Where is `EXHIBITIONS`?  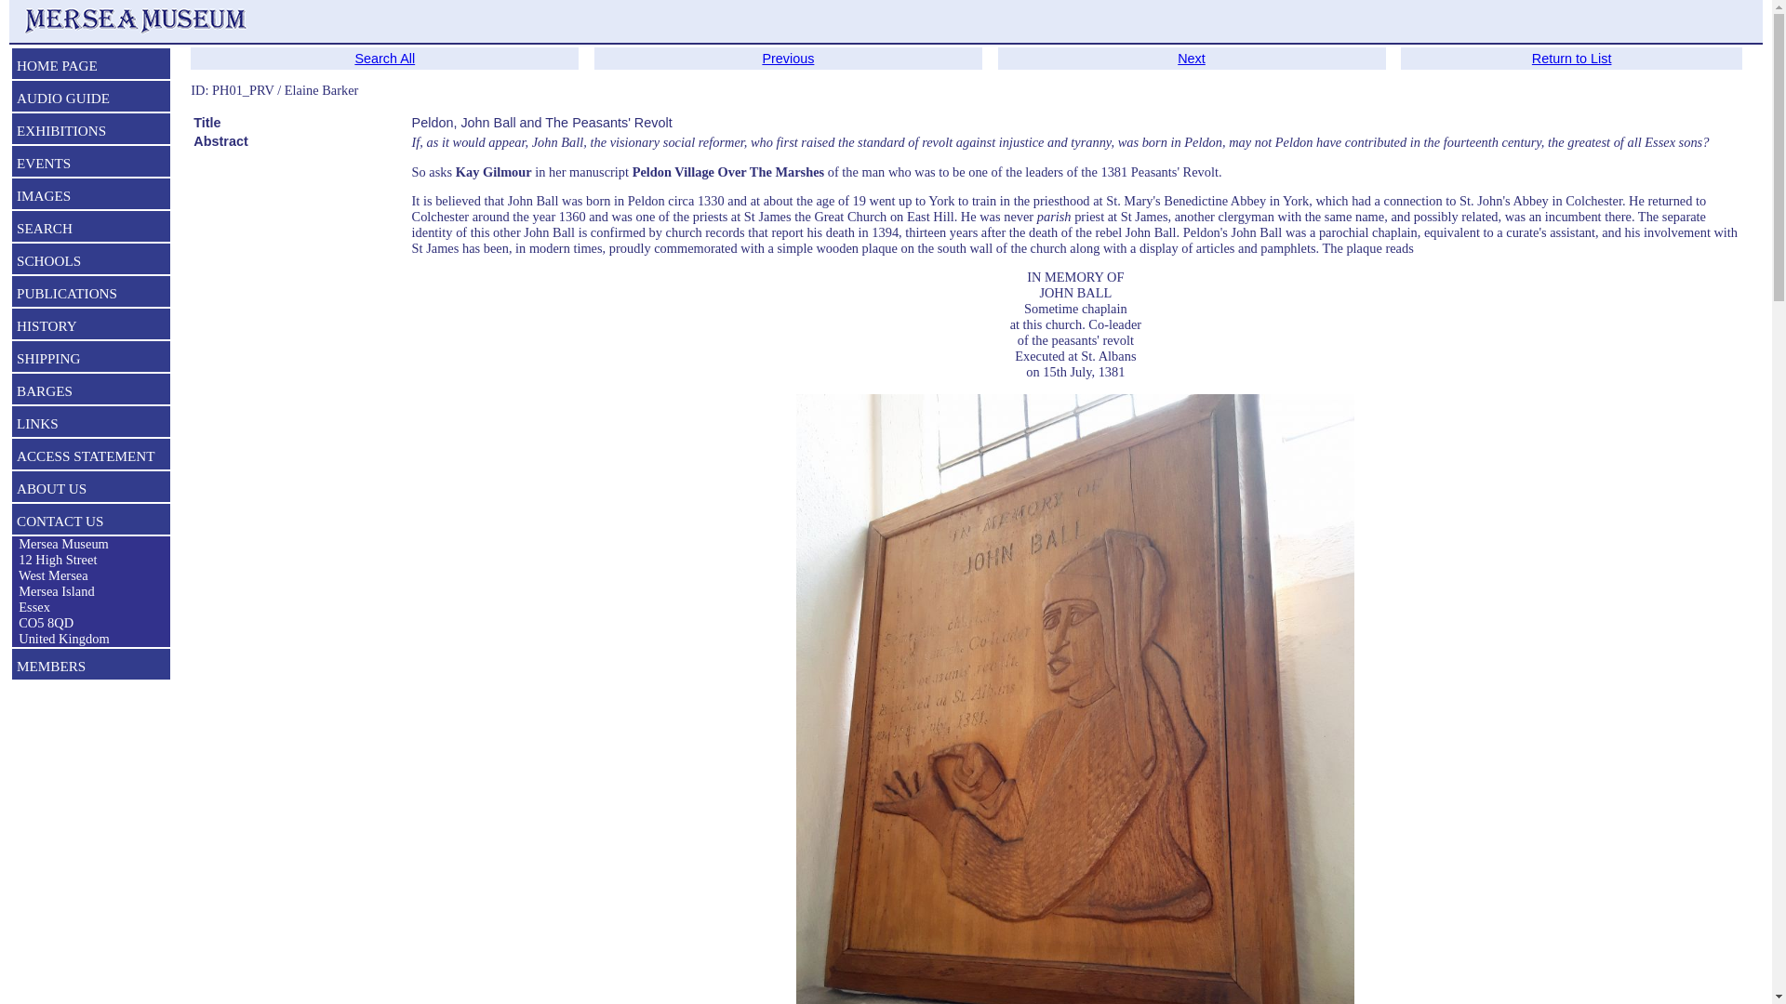
EXHIBITIONS is located at coordinates (91, 132).